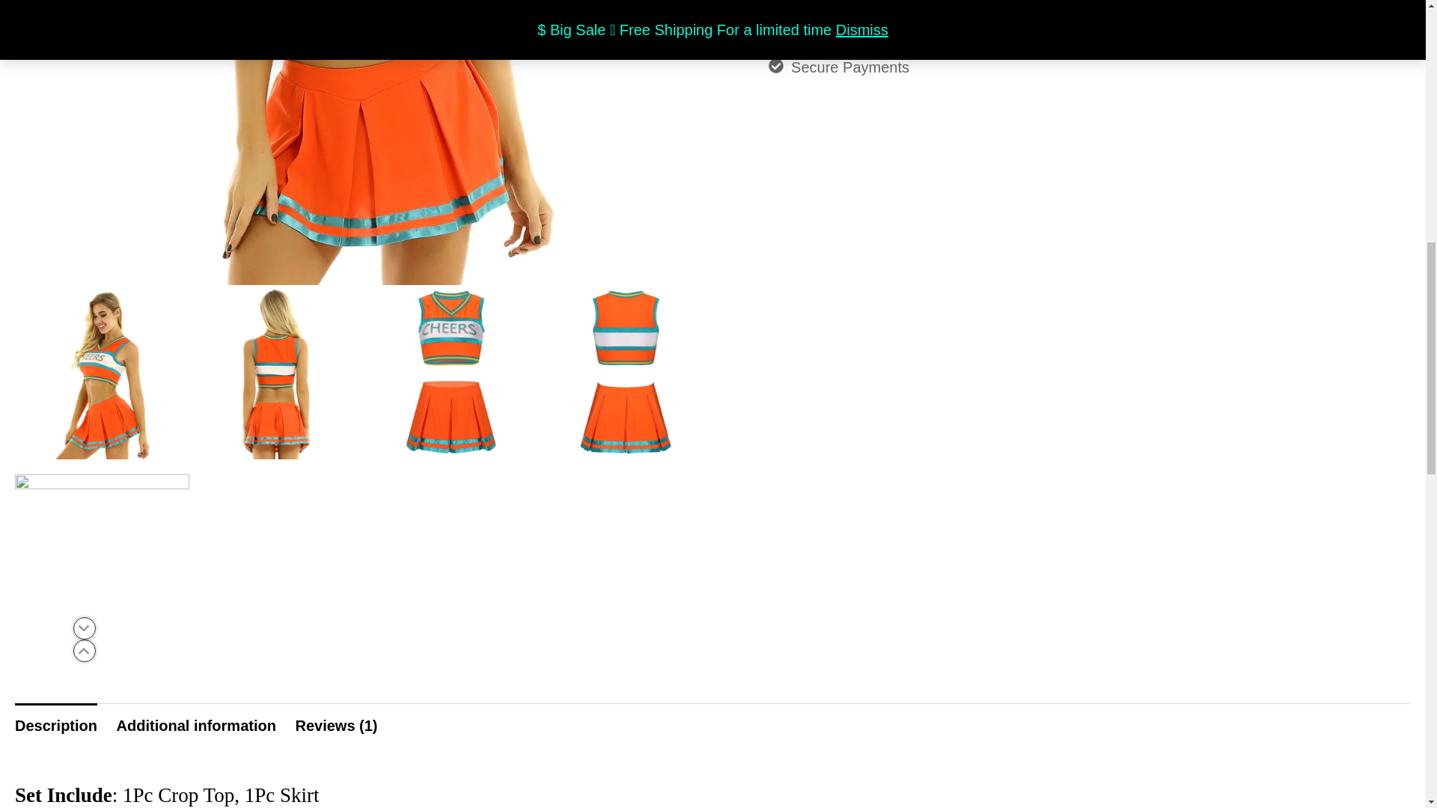 The height and width of the screenshot is (808, 1437). I want to click on 6476-019808.jpg, so click(102, 371).